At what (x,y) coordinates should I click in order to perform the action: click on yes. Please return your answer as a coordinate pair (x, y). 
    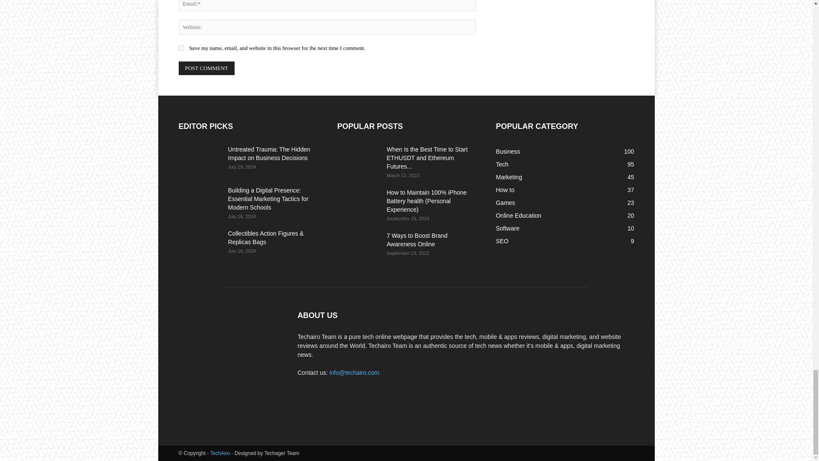
    Looking at the image, I should click on (181, 48).